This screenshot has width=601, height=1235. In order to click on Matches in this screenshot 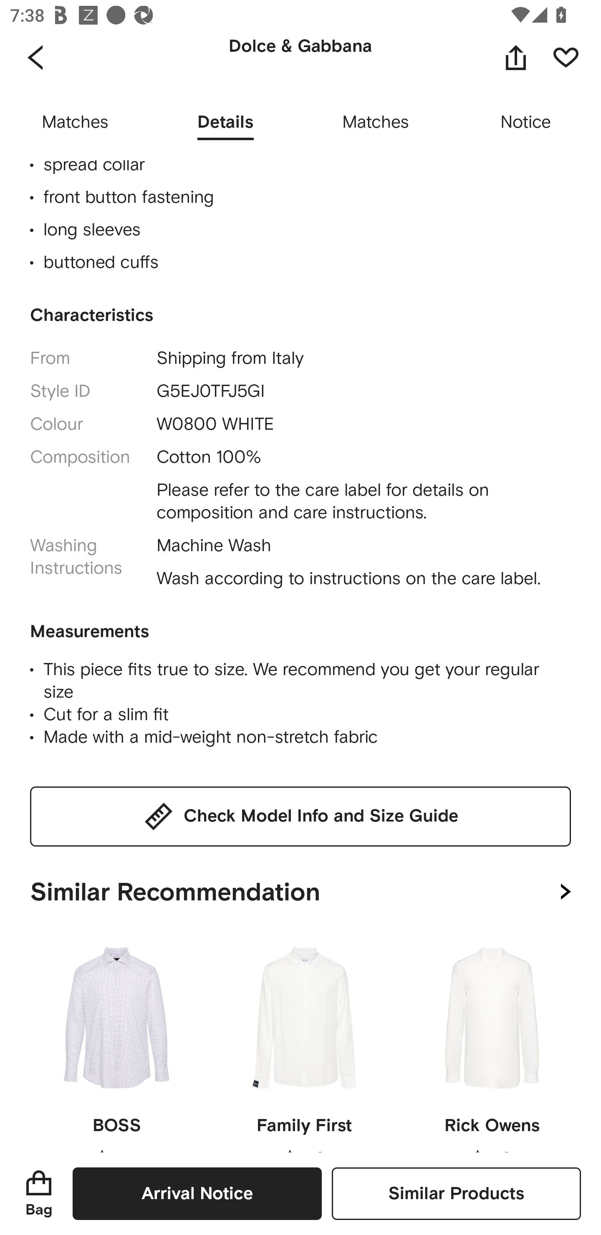, I will do `click(376, 123)`.